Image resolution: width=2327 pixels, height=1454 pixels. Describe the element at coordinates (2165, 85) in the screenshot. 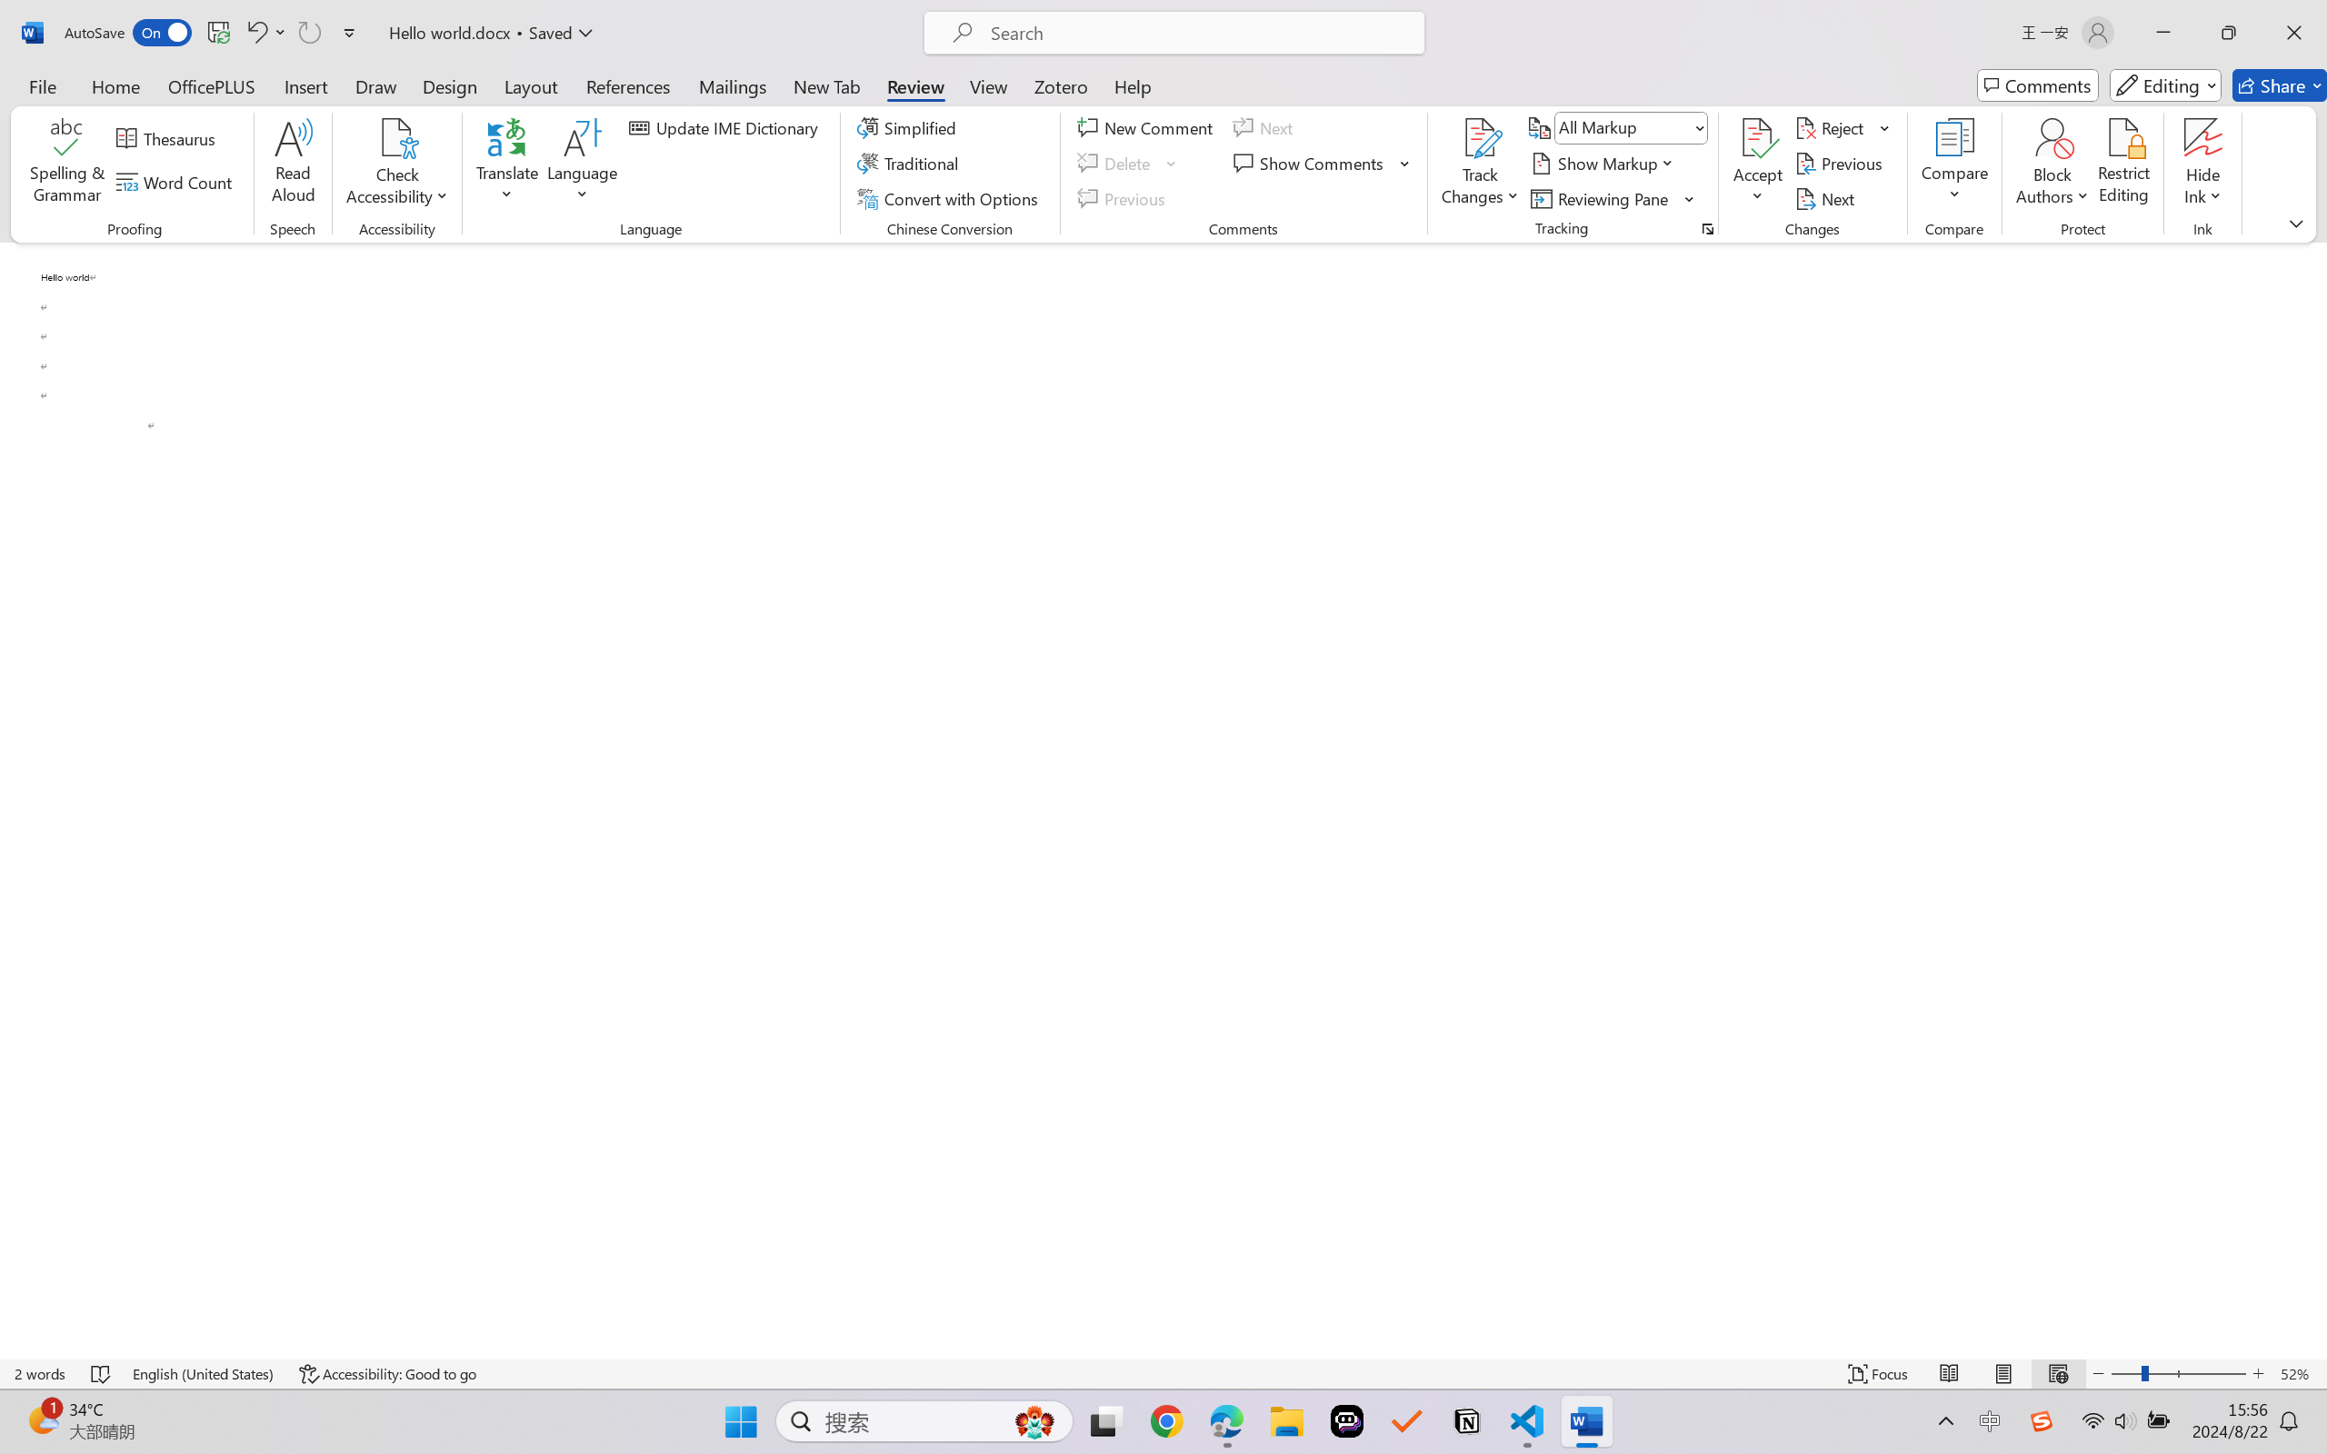

I see `Editing` at that location.